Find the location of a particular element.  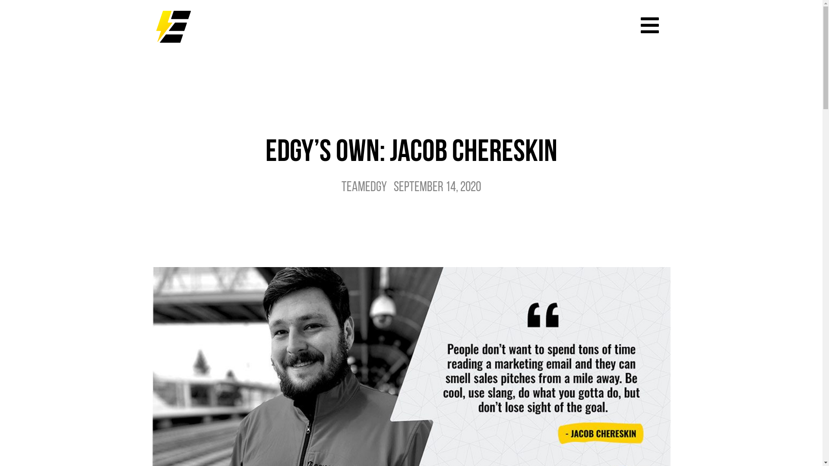

September 14, 2020 is located at coordinates (437, 188).